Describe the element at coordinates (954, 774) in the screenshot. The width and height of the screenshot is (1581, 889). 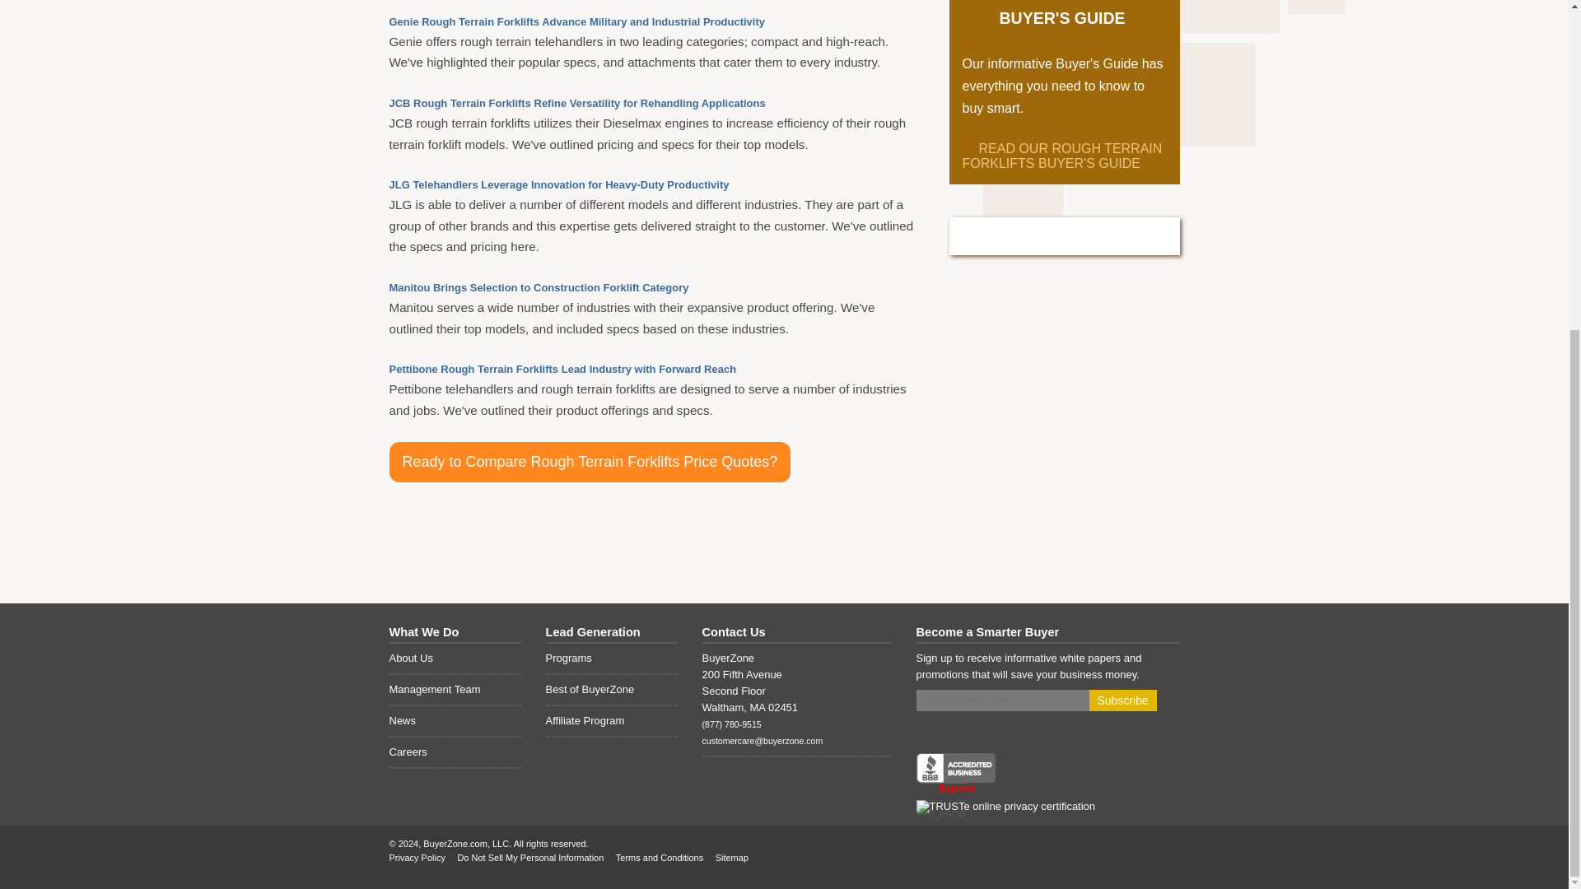
I see `BuyerZone.com, LLC BBB Business Review` at that location.